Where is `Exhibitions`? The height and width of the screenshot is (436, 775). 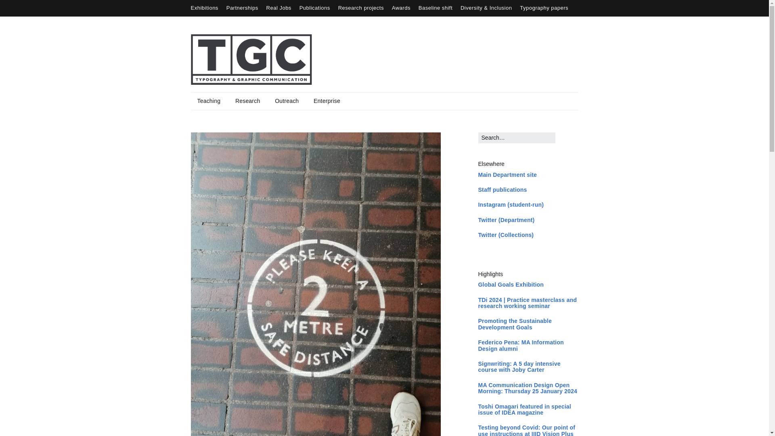 Exhibitions is located at coordinates (204, 8).